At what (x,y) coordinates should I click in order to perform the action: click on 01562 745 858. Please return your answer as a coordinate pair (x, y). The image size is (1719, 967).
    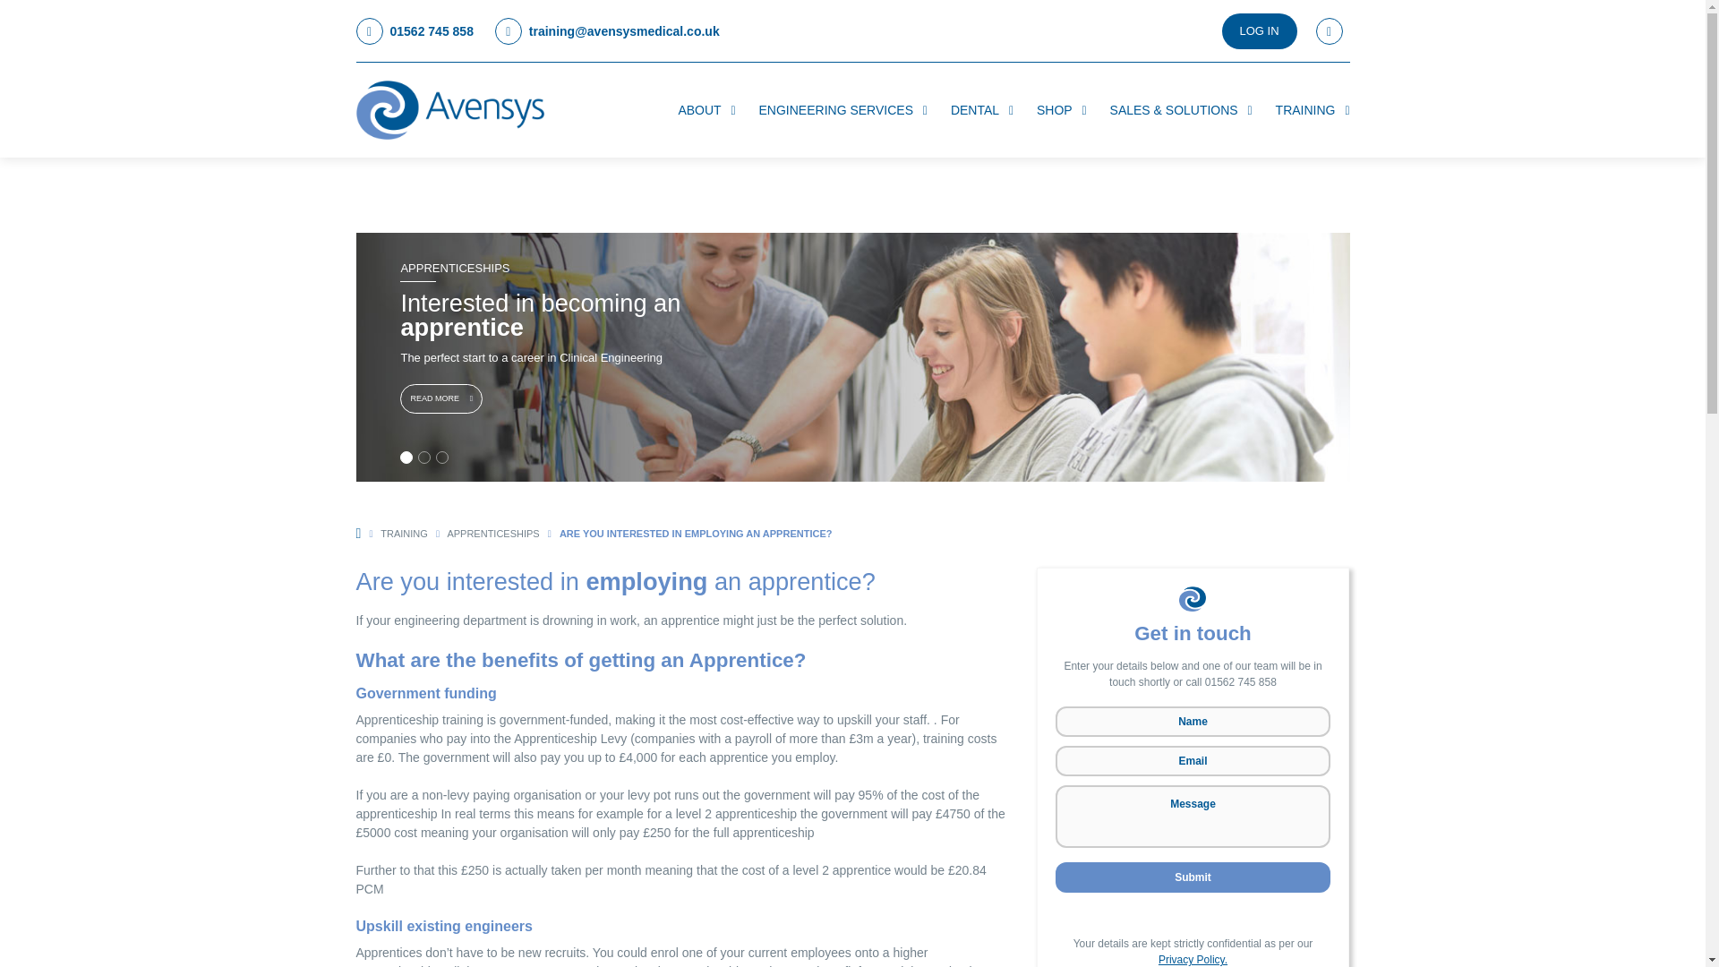
    Looking at the image, I should click on (415, 31).